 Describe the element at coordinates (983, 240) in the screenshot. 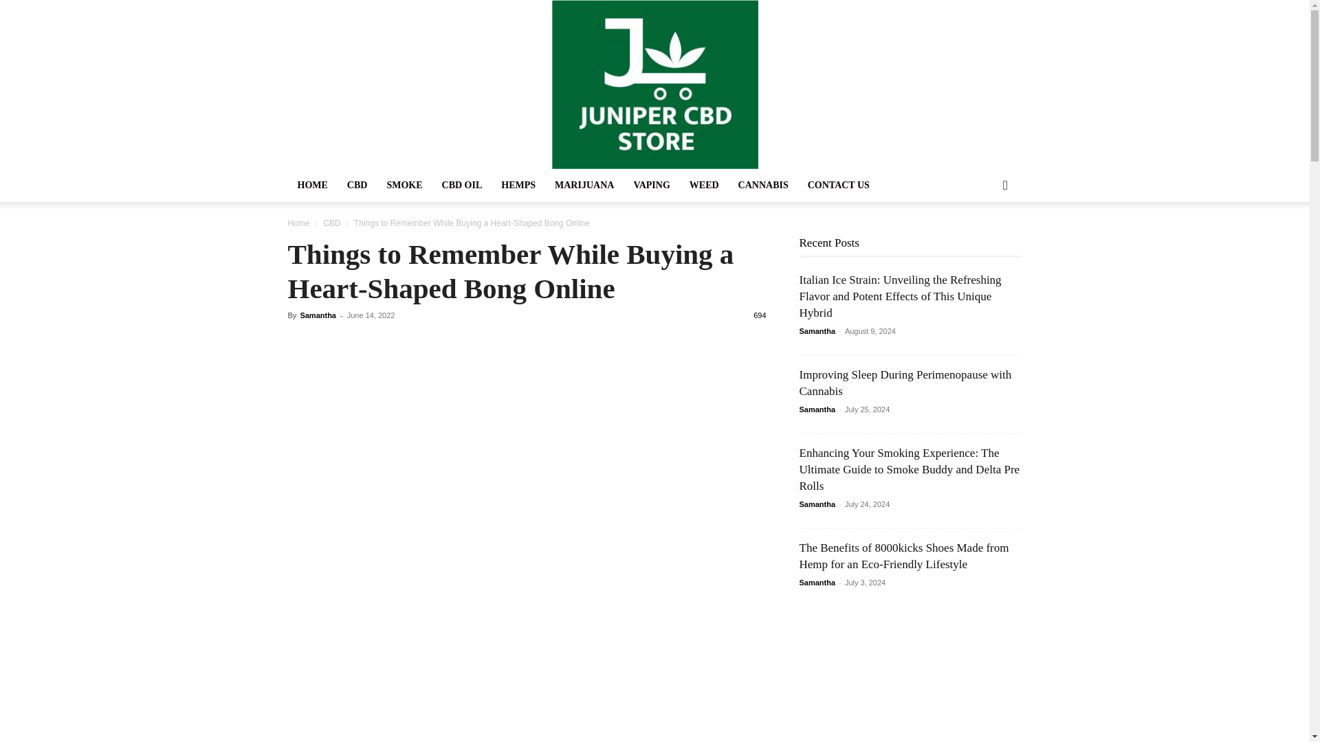

I see `Search` at that location.